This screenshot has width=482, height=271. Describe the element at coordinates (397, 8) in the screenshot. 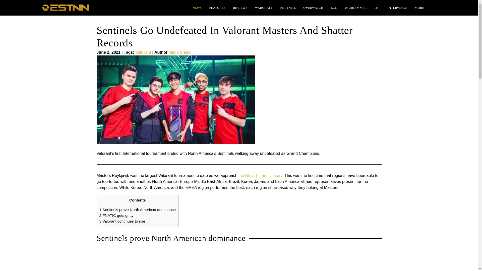

I see `INTERVIEWS` at that location.